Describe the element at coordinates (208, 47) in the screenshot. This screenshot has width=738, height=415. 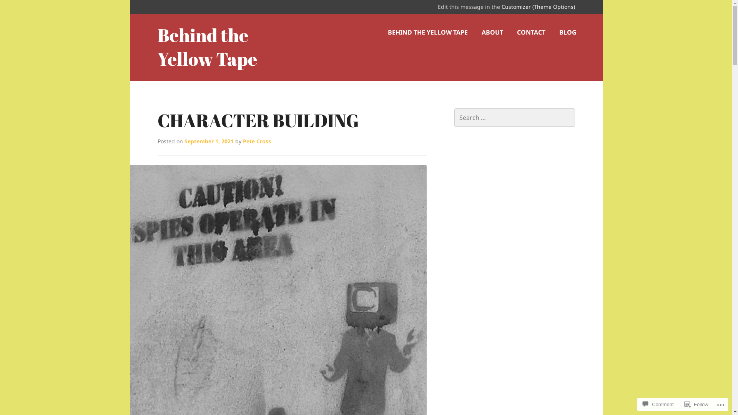
I see `Behind the Yellow Tape` at that location.